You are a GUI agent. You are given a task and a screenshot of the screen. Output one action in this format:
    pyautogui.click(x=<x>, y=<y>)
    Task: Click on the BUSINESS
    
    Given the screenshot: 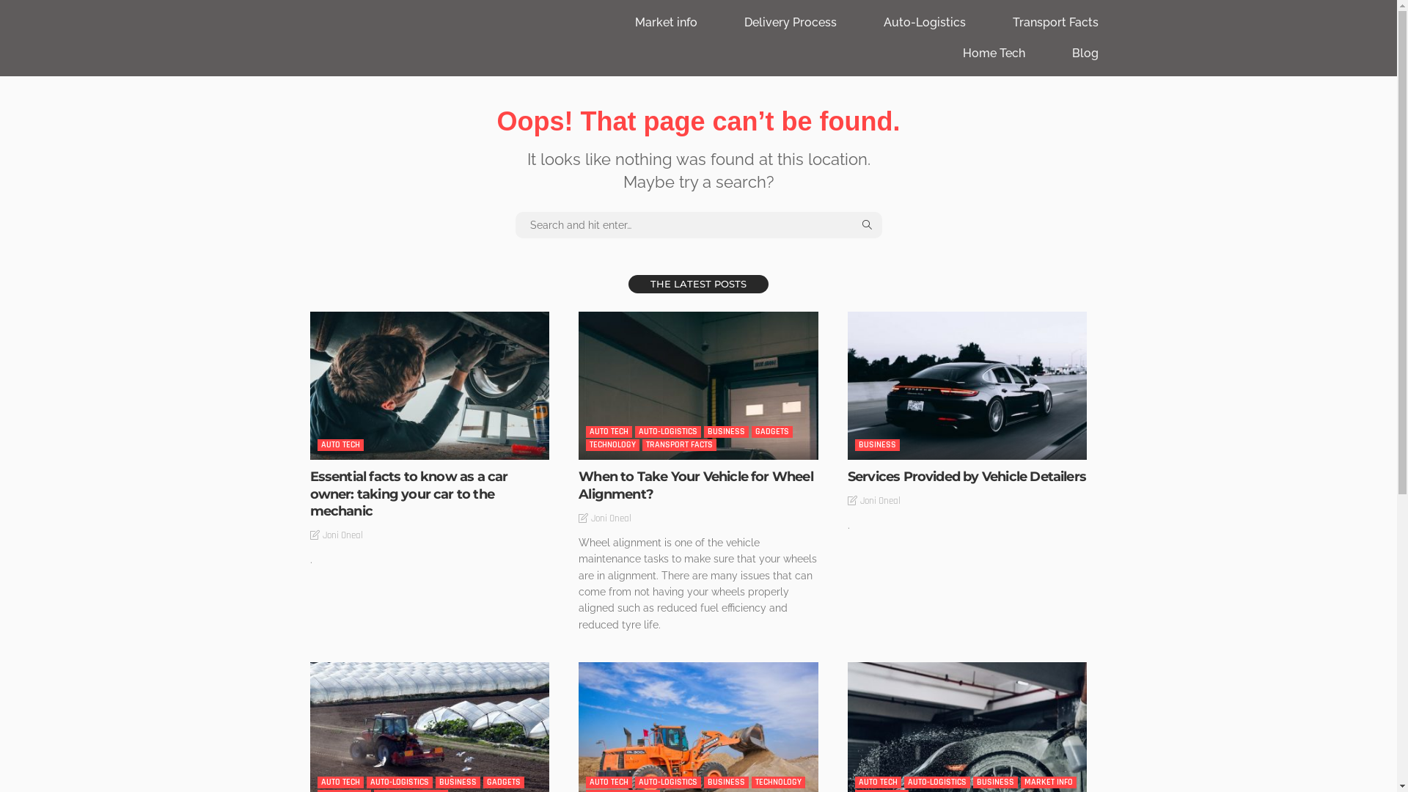 What is the action you would take?
    pyautogui.click(x=877, y=445)
    